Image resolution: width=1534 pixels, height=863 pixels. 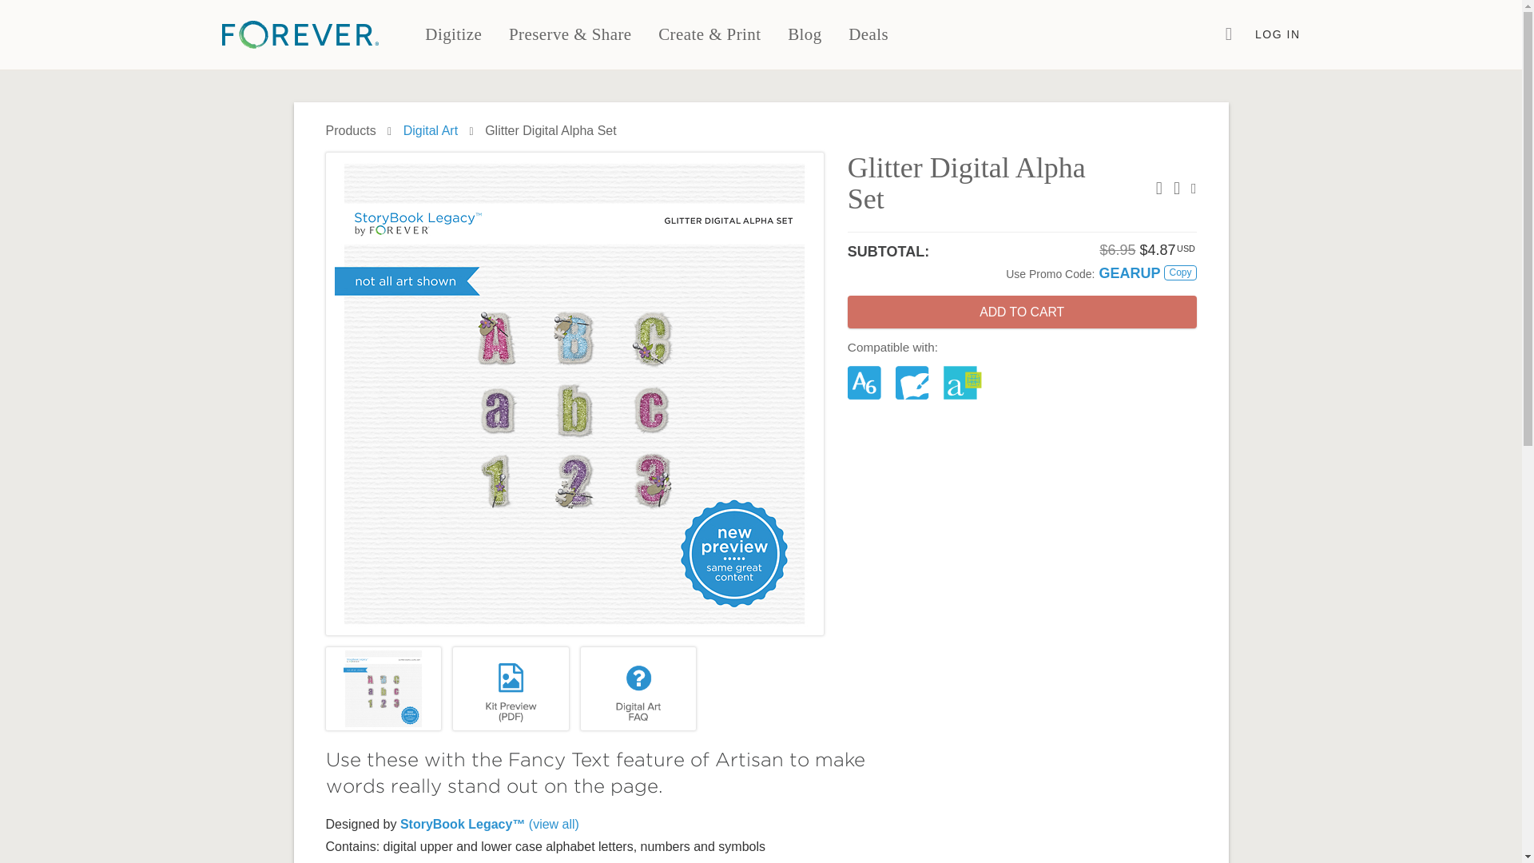 I want to click on Glitter Digital Alpha Set PDF Preview, so click(x=511, y=689).